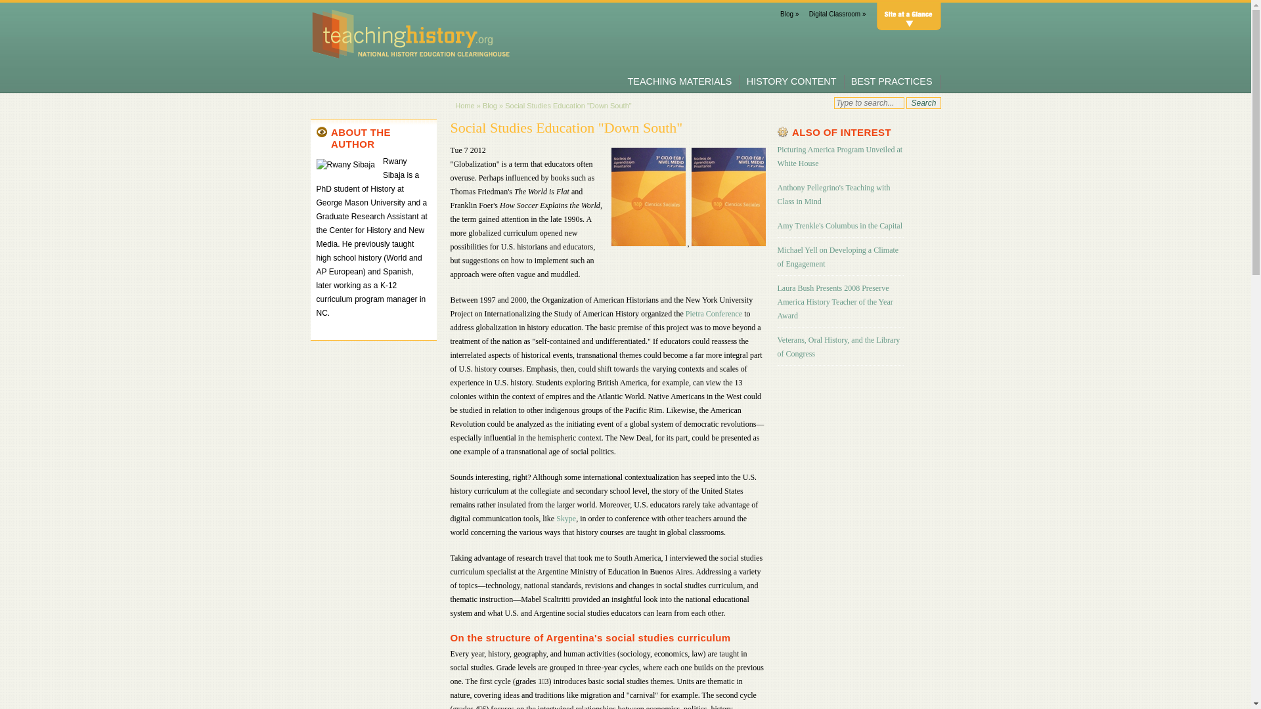 The image size is (1261, 709). Describe the element at coordinates (490, 106) in the screenshot. I see `Blog` at that location.